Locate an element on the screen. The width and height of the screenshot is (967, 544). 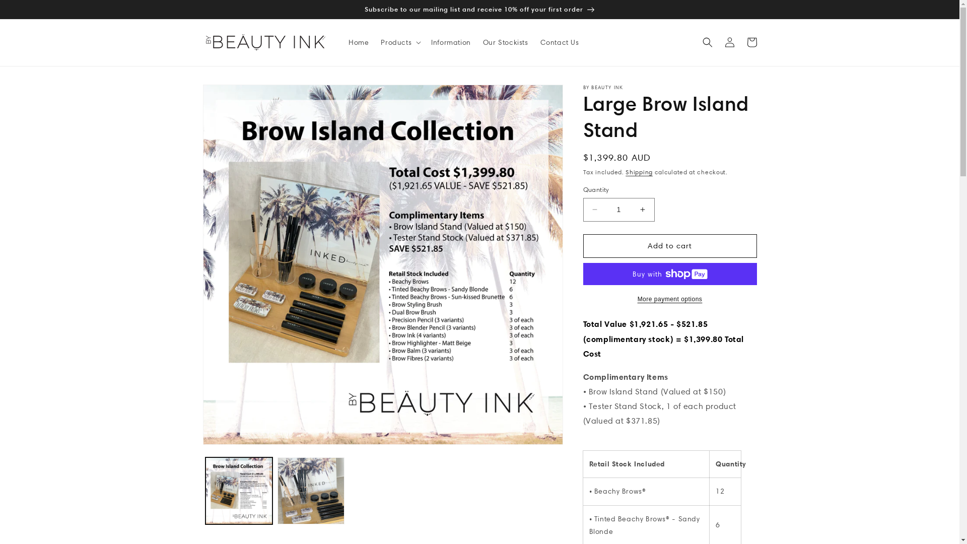
Cart is located at coordinates (751, 42).